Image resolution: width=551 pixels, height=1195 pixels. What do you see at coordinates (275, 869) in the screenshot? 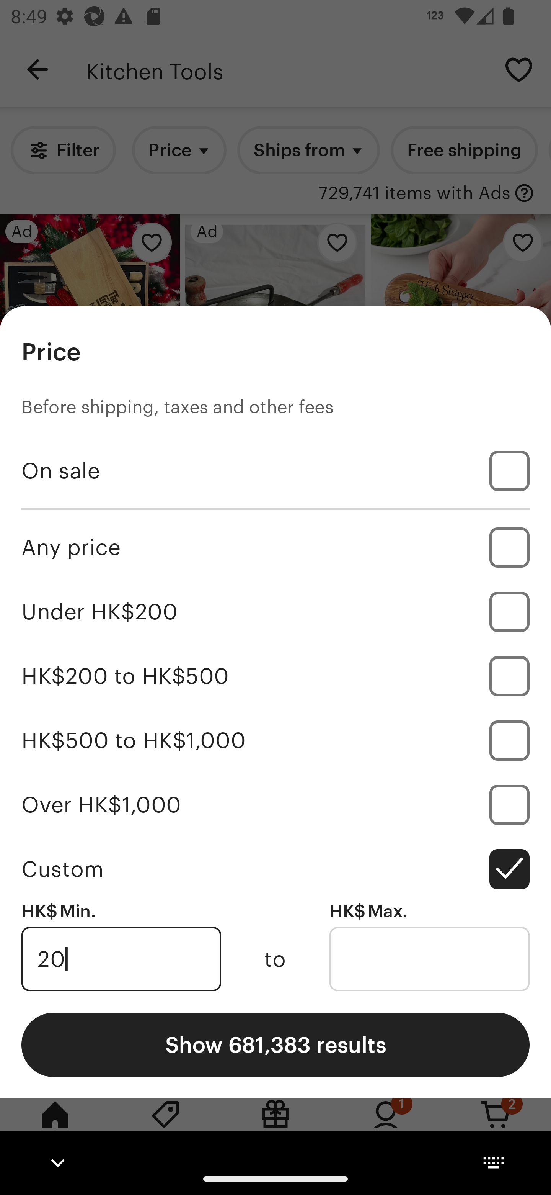
I see `Custom` at bounding box center [275, 869].